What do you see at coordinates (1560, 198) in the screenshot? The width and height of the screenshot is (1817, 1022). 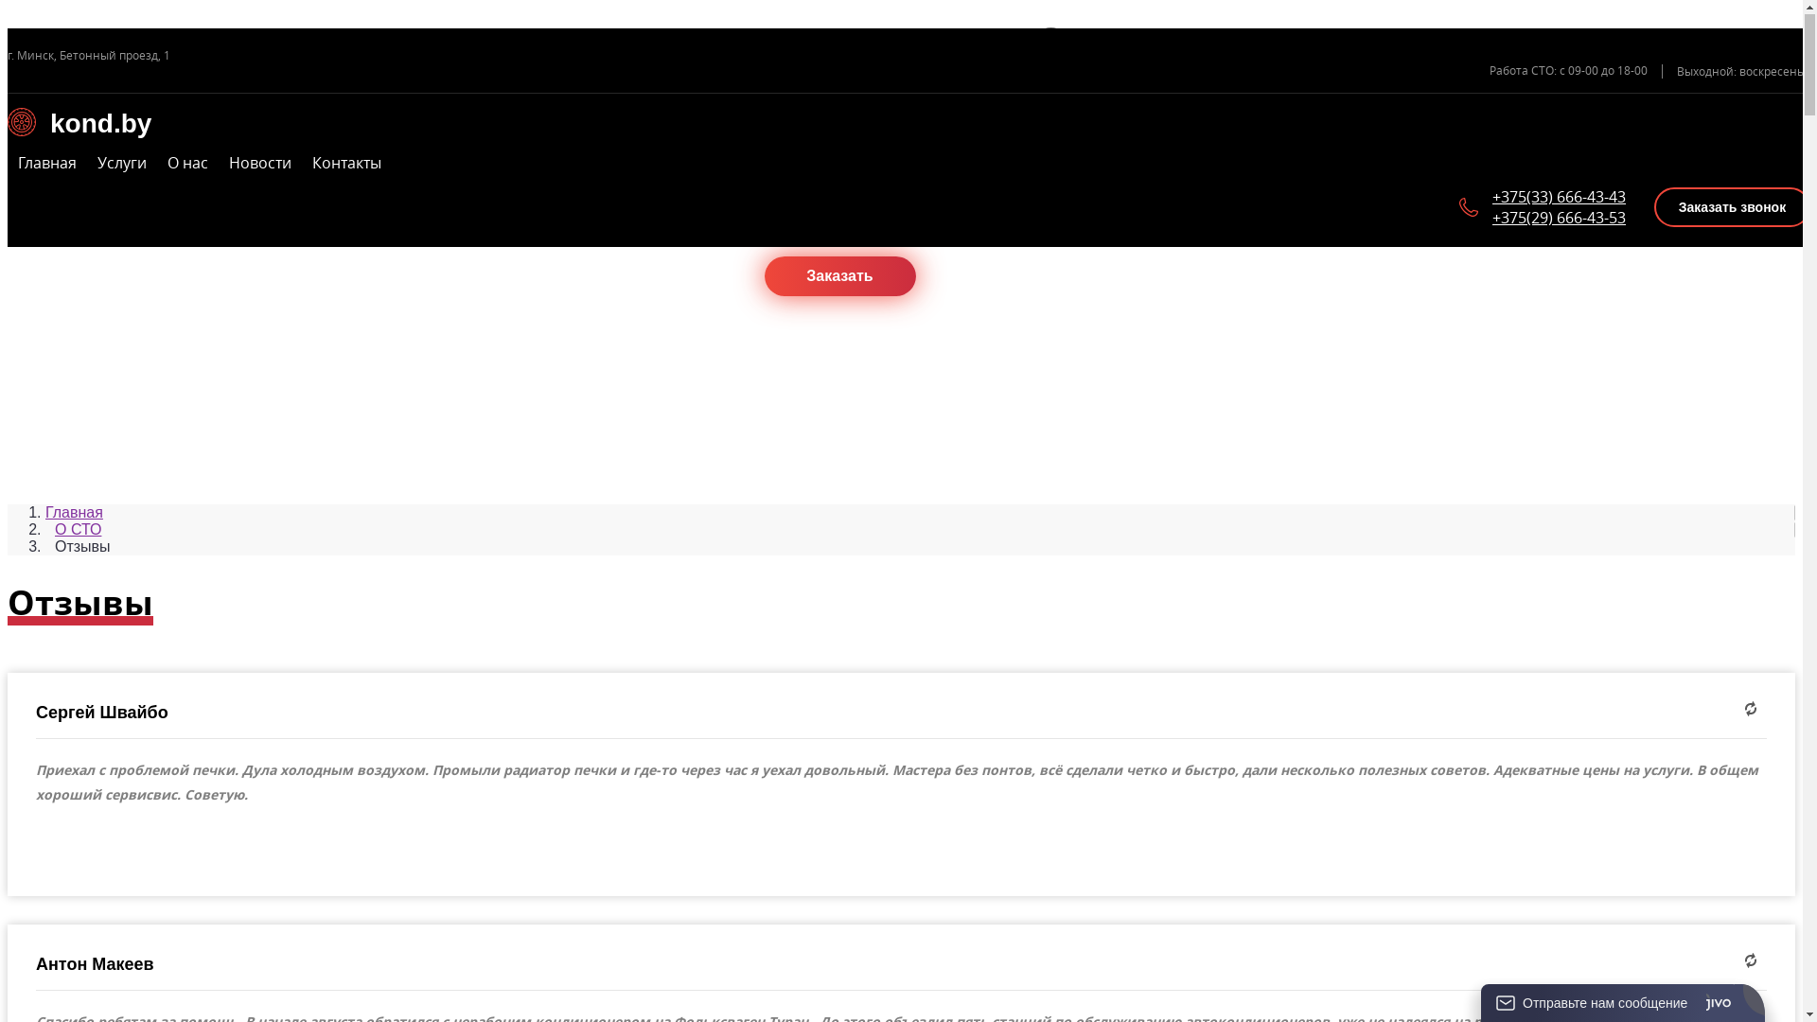 I see `+375(33) 666-43-43` at bounding box center [1560, 198].